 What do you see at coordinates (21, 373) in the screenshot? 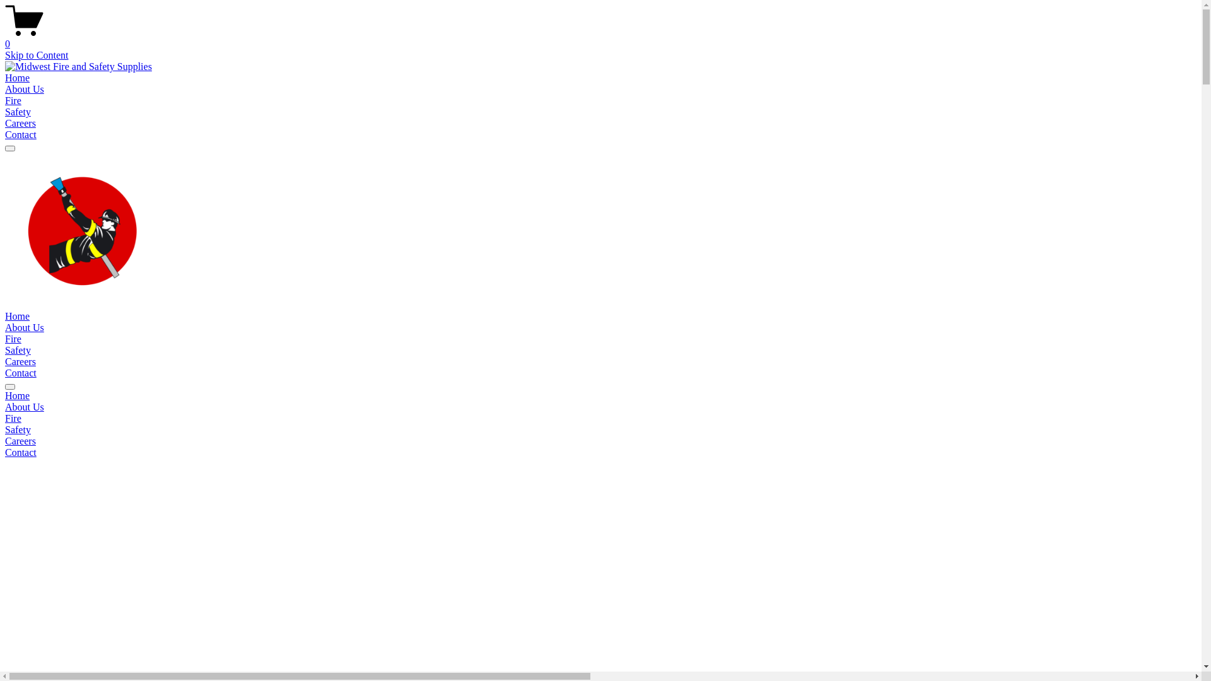
I see `Contact` at bounding box center [21, 373].